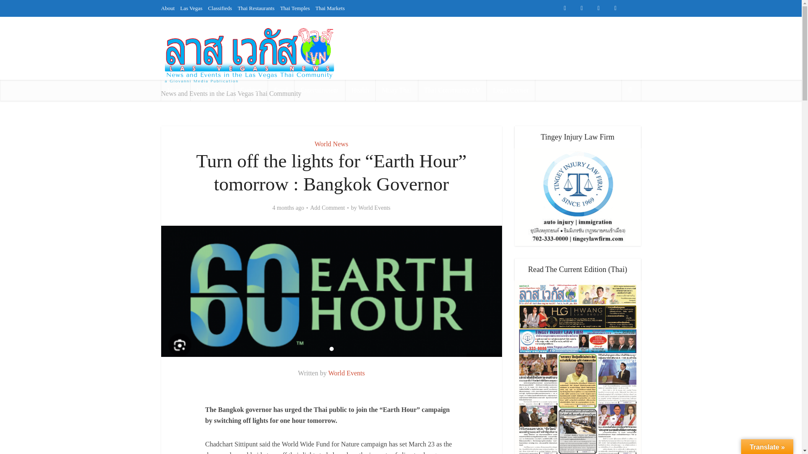 This screenshot has height=454, width=808. What do you see at coordinates (360, 90) in the screenshot?
I see `Health` at bounding box center [360, 90].